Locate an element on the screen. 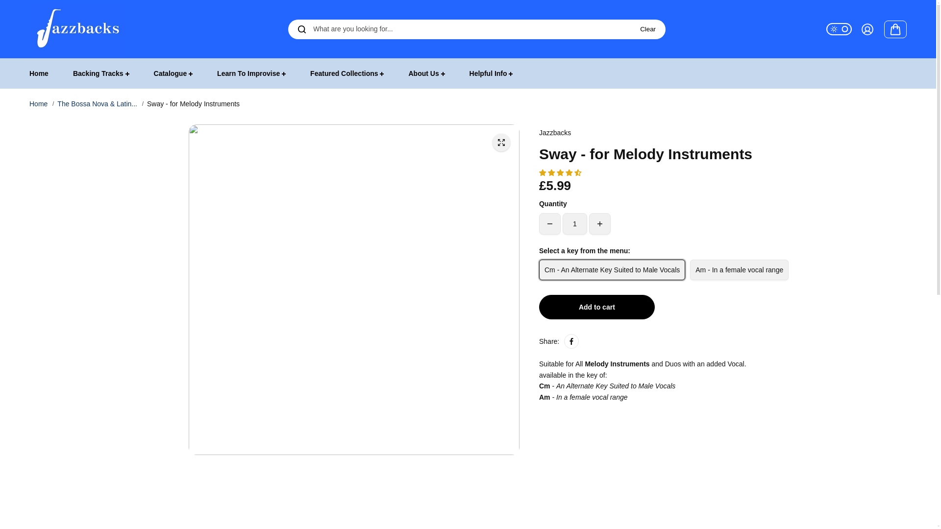 This screenshot has width=941, height=529. Skip to content is located at coordinates (31, 10).